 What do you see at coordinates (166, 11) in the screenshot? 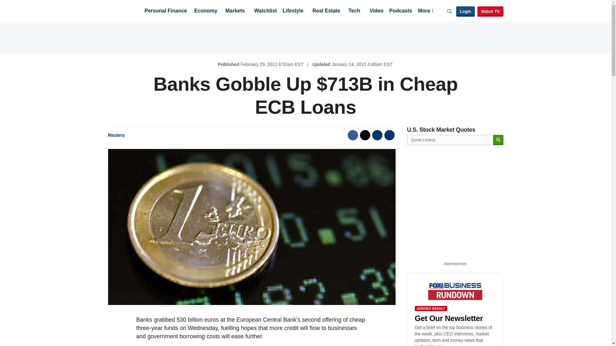
I see `Personal Finance` at bounding box center [166, 11].